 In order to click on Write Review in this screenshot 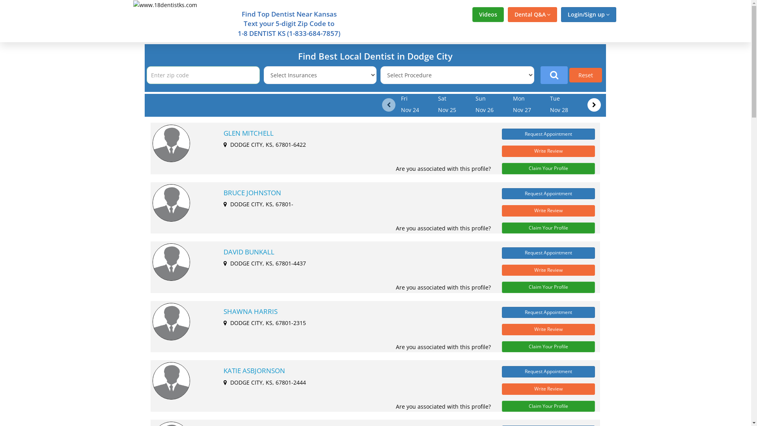, I will do `click(548, 271)`.